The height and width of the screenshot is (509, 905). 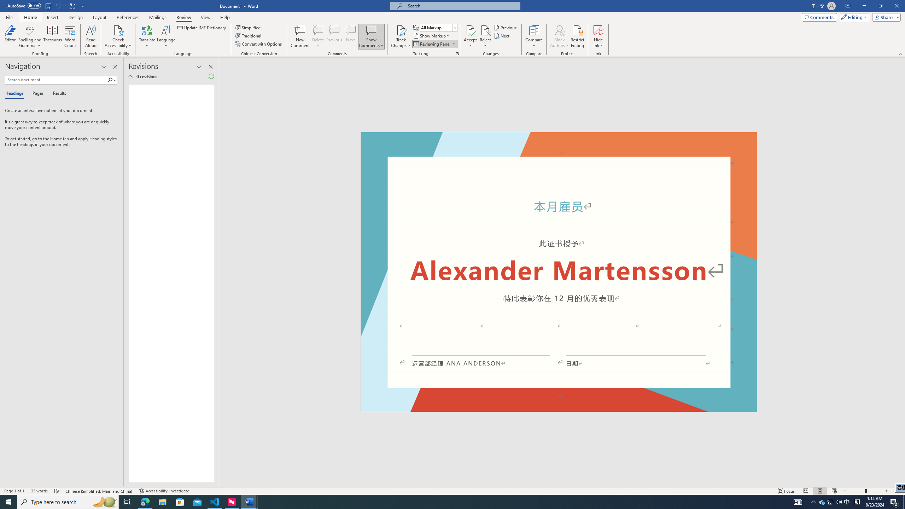 I want to click on Decorative, so click(x=559, y=272).